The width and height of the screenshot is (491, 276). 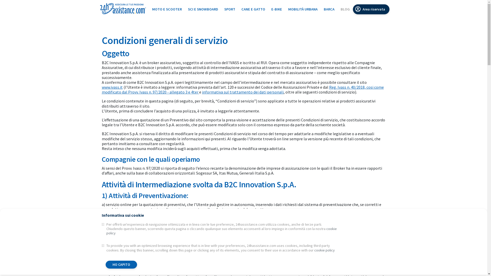 What do you see at coordinates (203, 9) in the screenshot?
I see `SCI E SNOWBOARD` at bounding box center [203, 9].